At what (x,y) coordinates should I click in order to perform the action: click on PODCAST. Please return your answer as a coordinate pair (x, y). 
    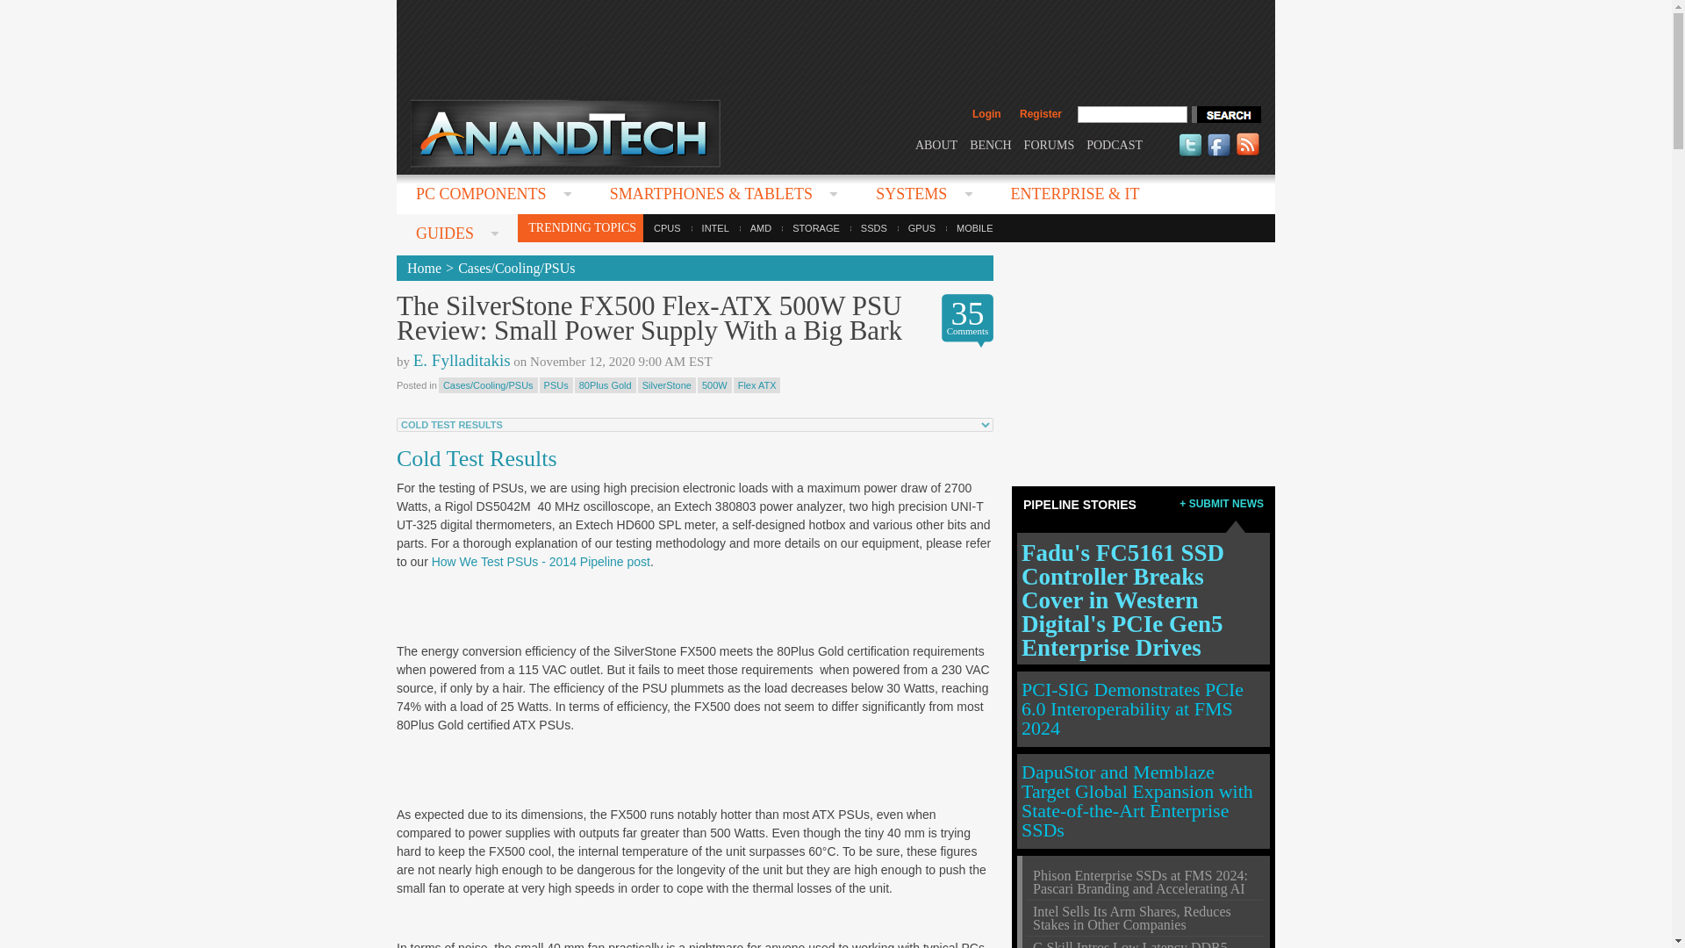
    Looking at the image, I should click on (1115, 144).